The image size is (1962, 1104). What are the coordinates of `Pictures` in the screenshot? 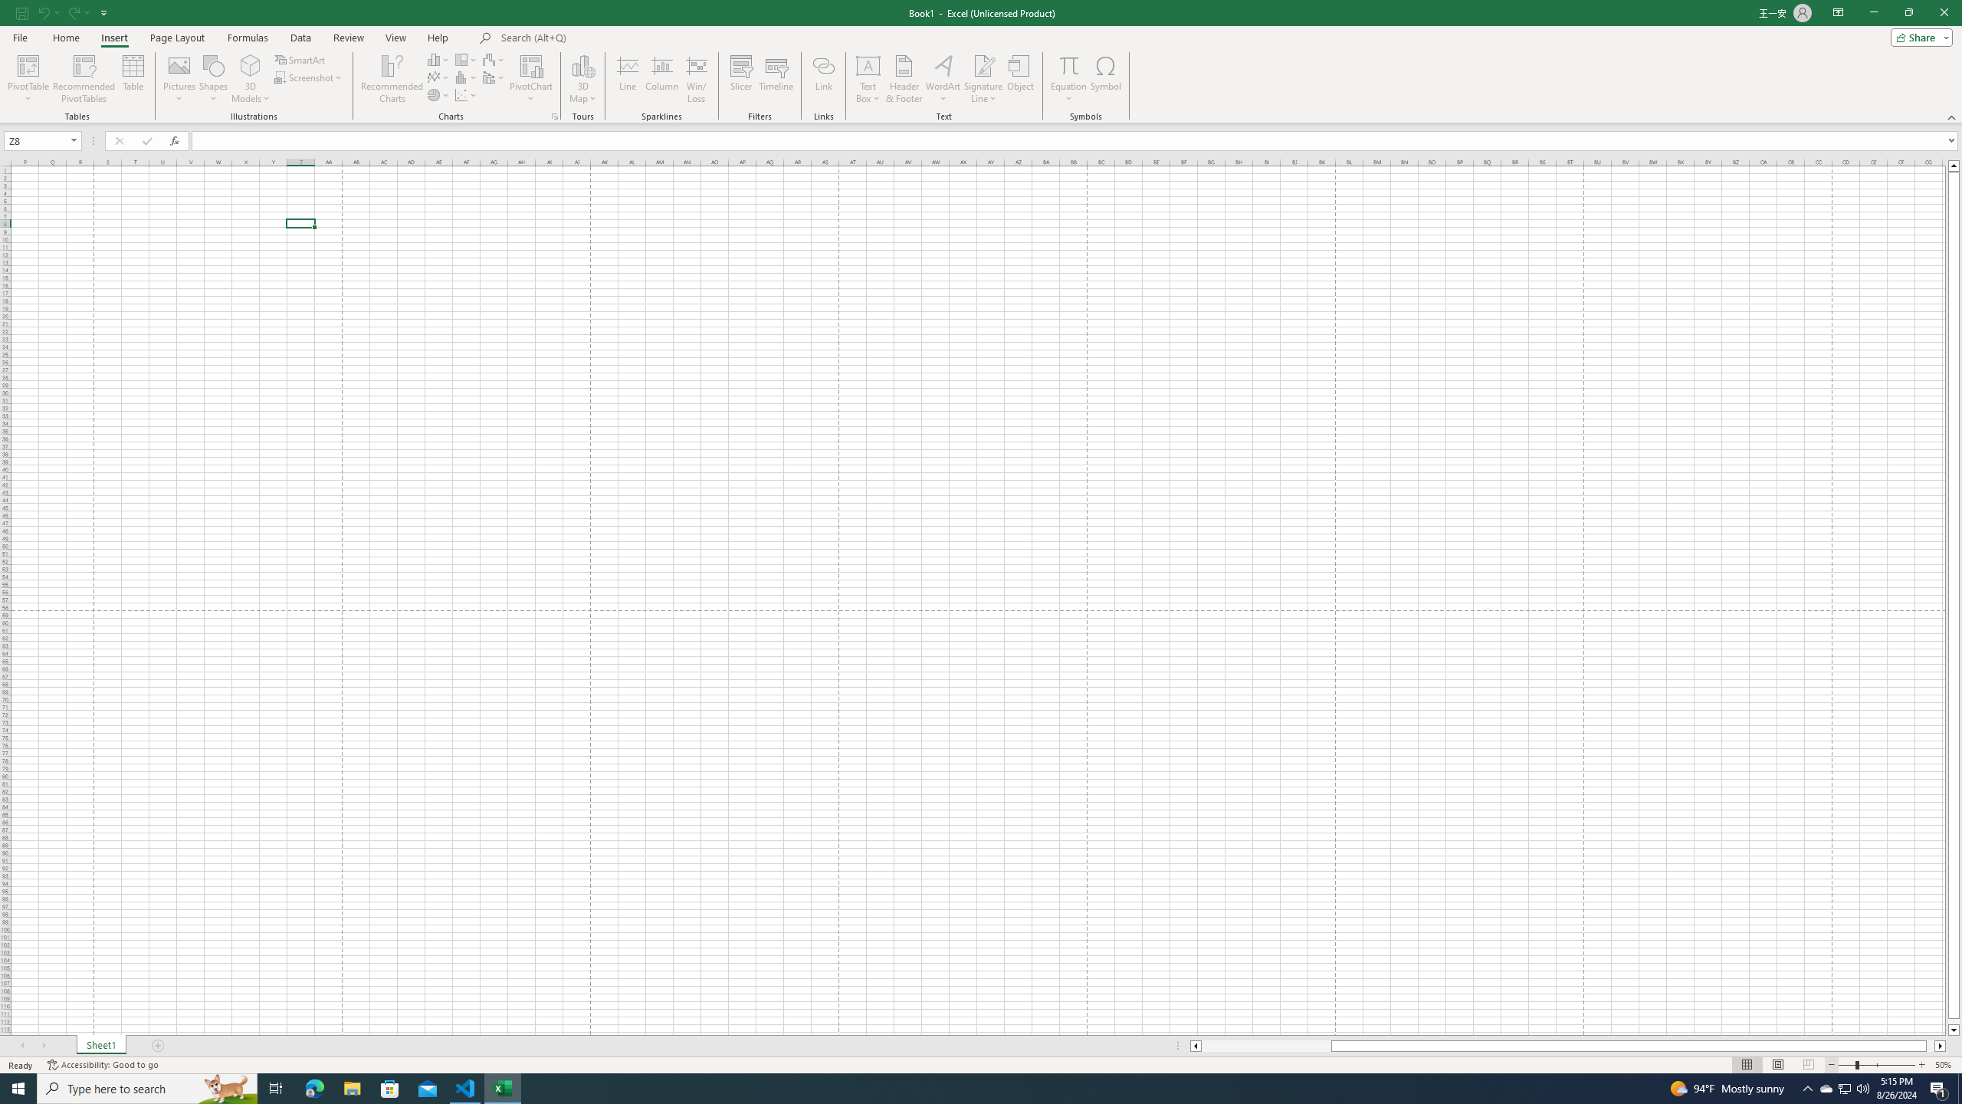 It's located at (179, 79).